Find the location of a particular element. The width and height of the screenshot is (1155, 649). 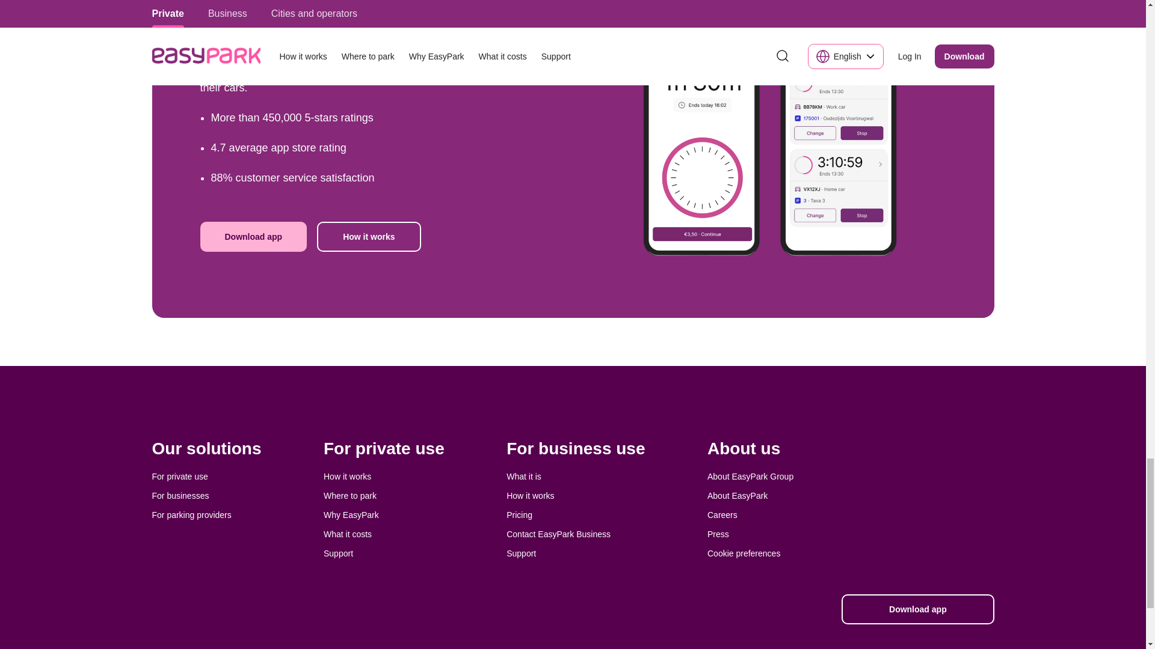

Download app is located at coordinates (253, 237).